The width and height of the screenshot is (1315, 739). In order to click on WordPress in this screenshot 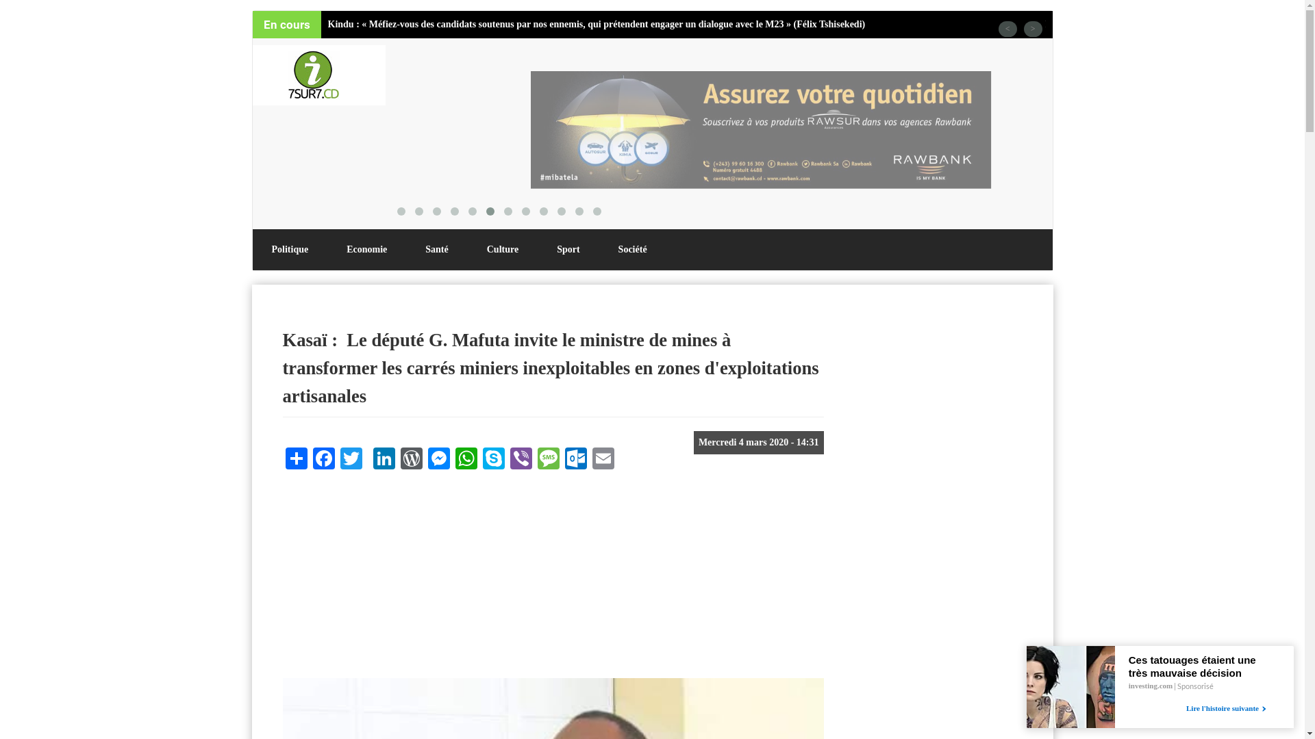, I will do `click(411, 457)`.